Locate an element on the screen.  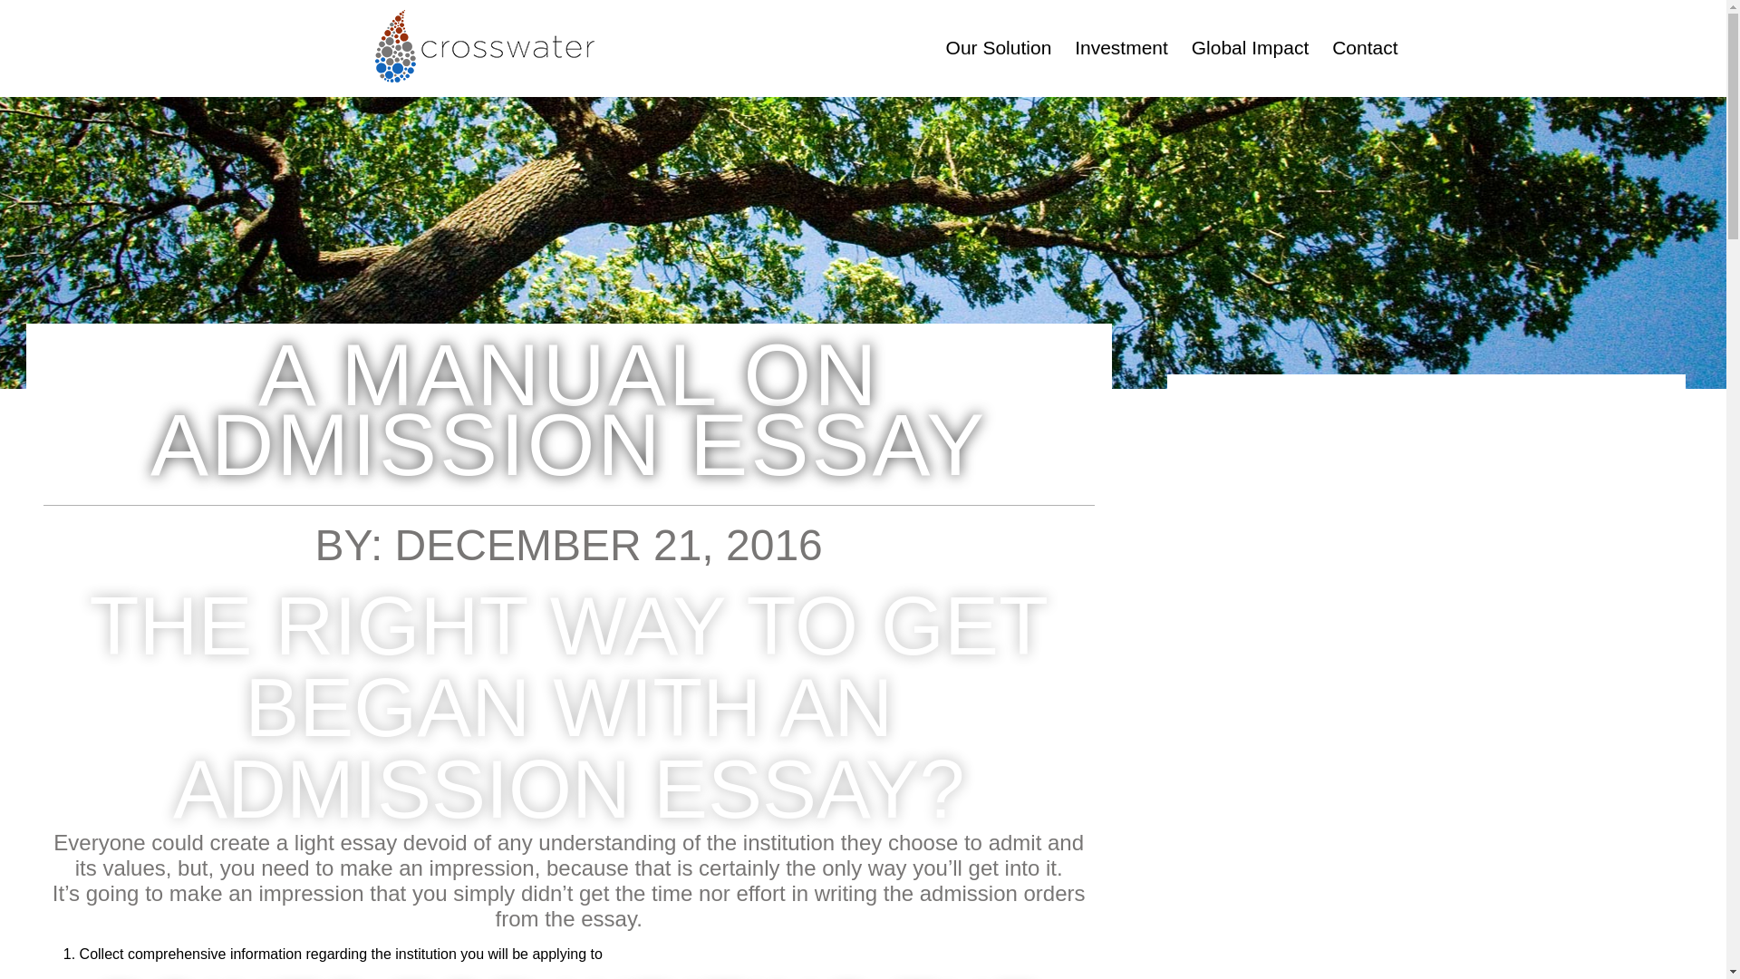
Our Solution is located at coordinates (999, 47).